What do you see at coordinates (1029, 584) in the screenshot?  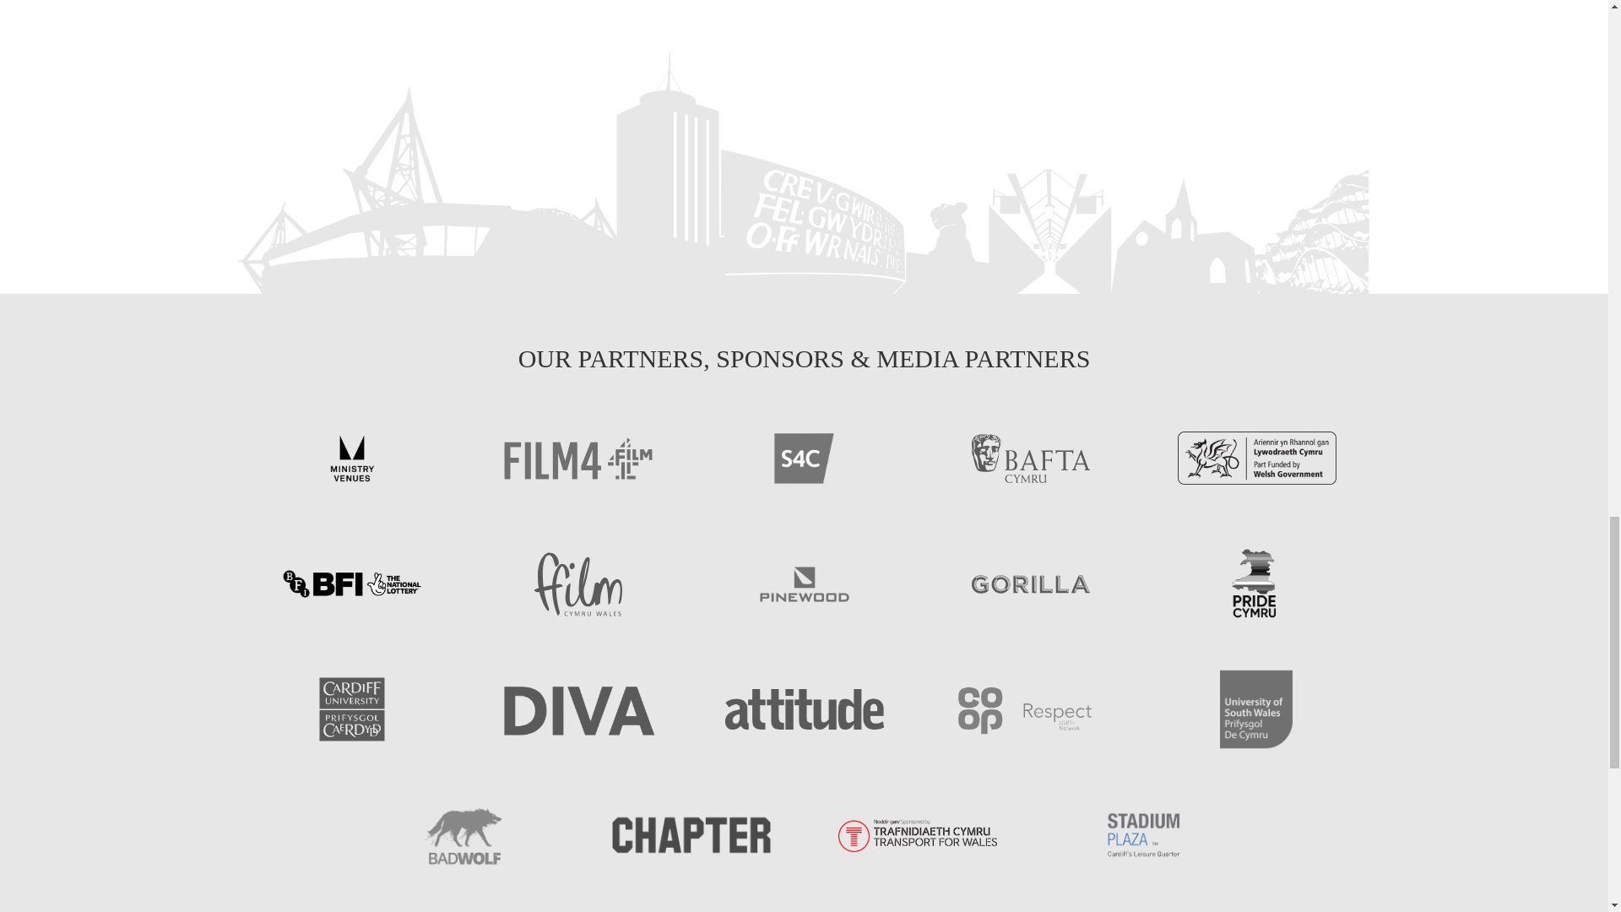 I see `Gorilla` at bounding box center [1029, 584].